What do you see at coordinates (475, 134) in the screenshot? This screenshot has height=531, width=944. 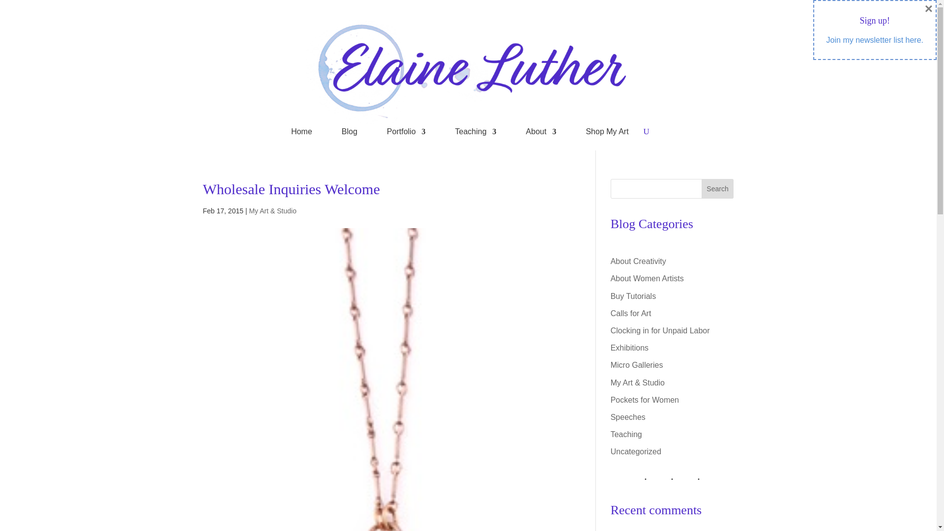 I see `Teaching` at bounding box center [475, 134].